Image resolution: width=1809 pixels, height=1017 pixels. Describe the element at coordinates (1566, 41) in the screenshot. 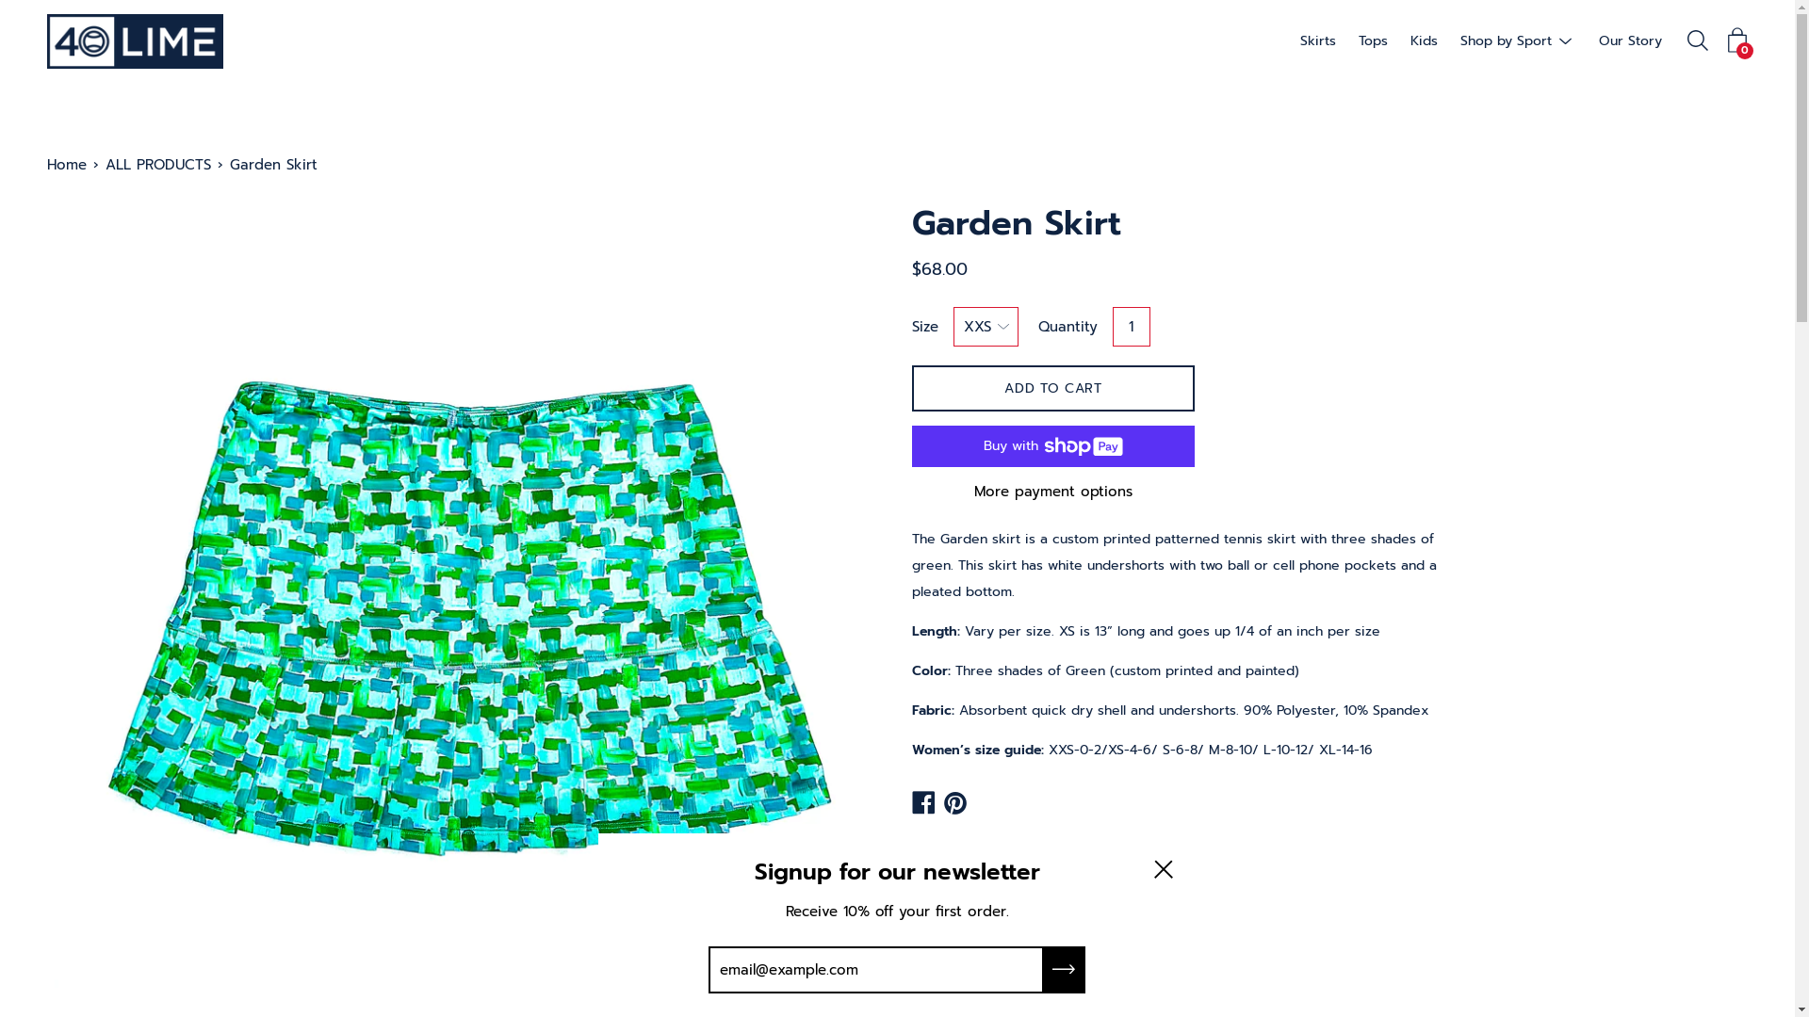

I see `Show submenu` at that location.